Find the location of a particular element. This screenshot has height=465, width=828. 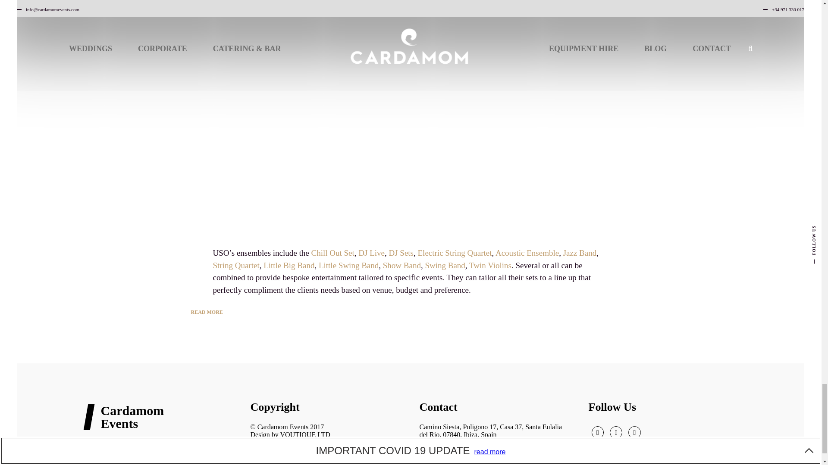

DJ Live is located at coordinates (372, 253).